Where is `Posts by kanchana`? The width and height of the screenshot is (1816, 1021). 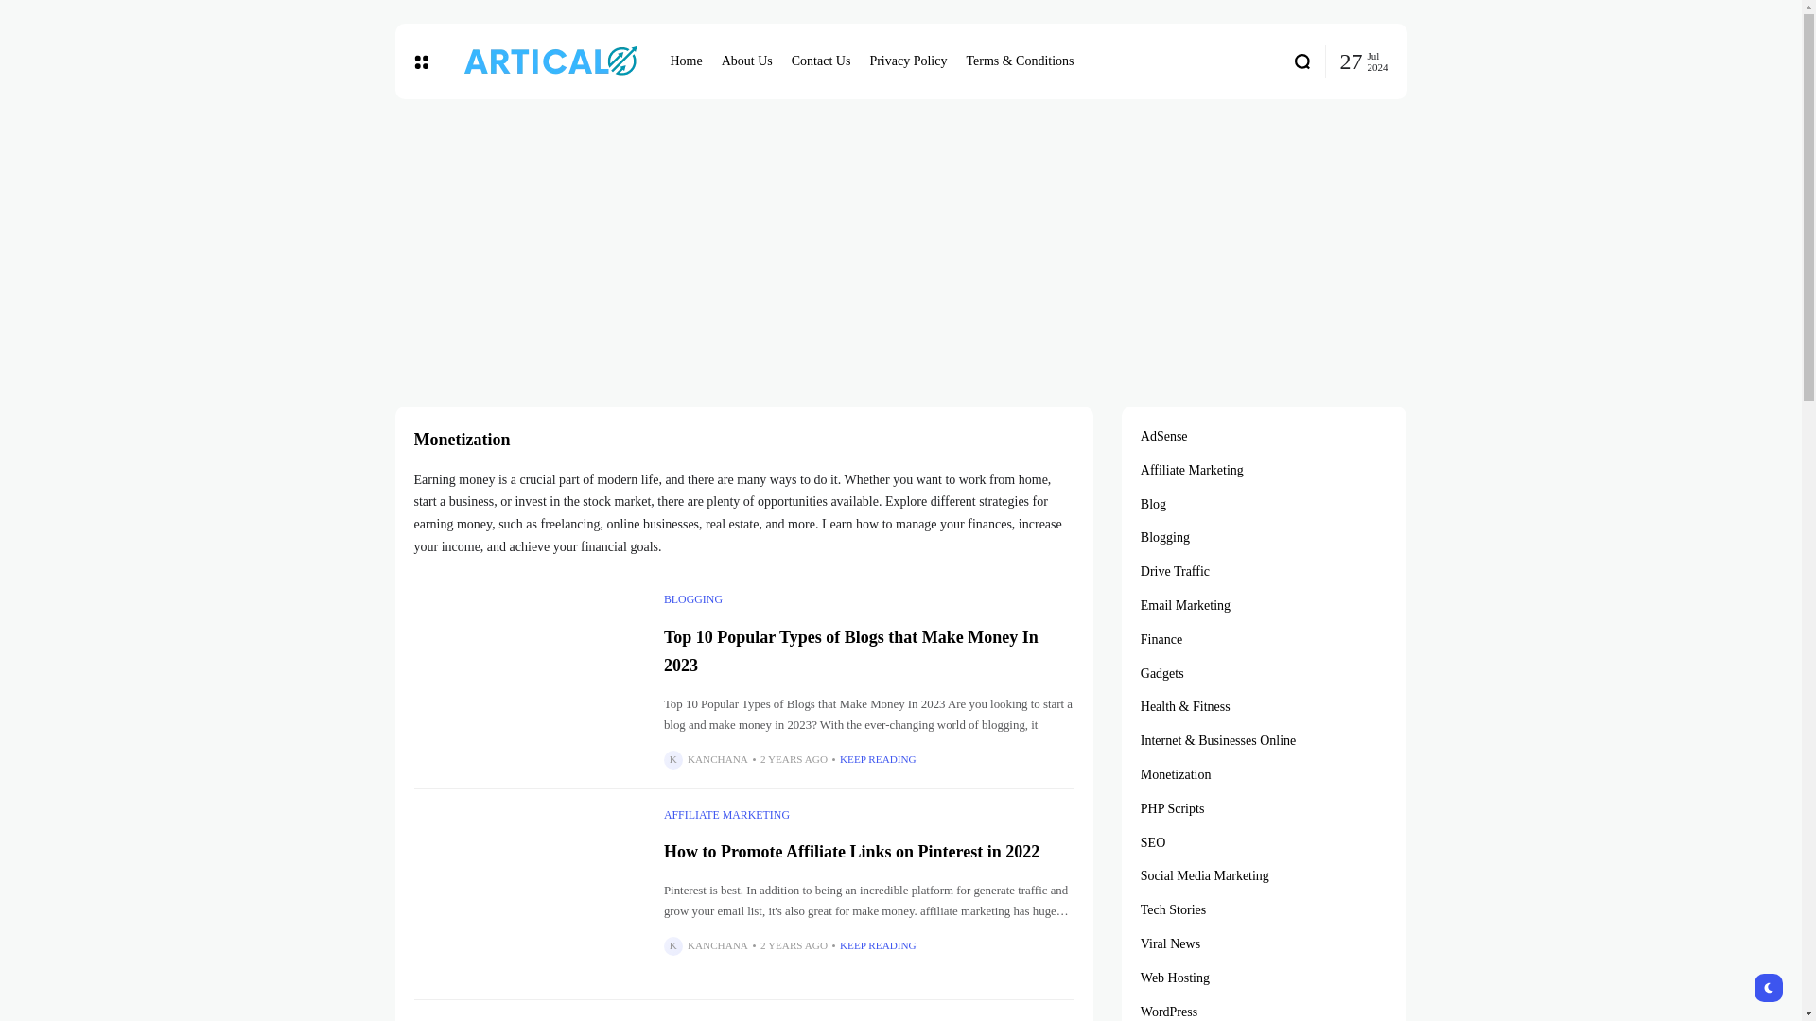
Posts by kanchana is located at coordinates (718, 759).